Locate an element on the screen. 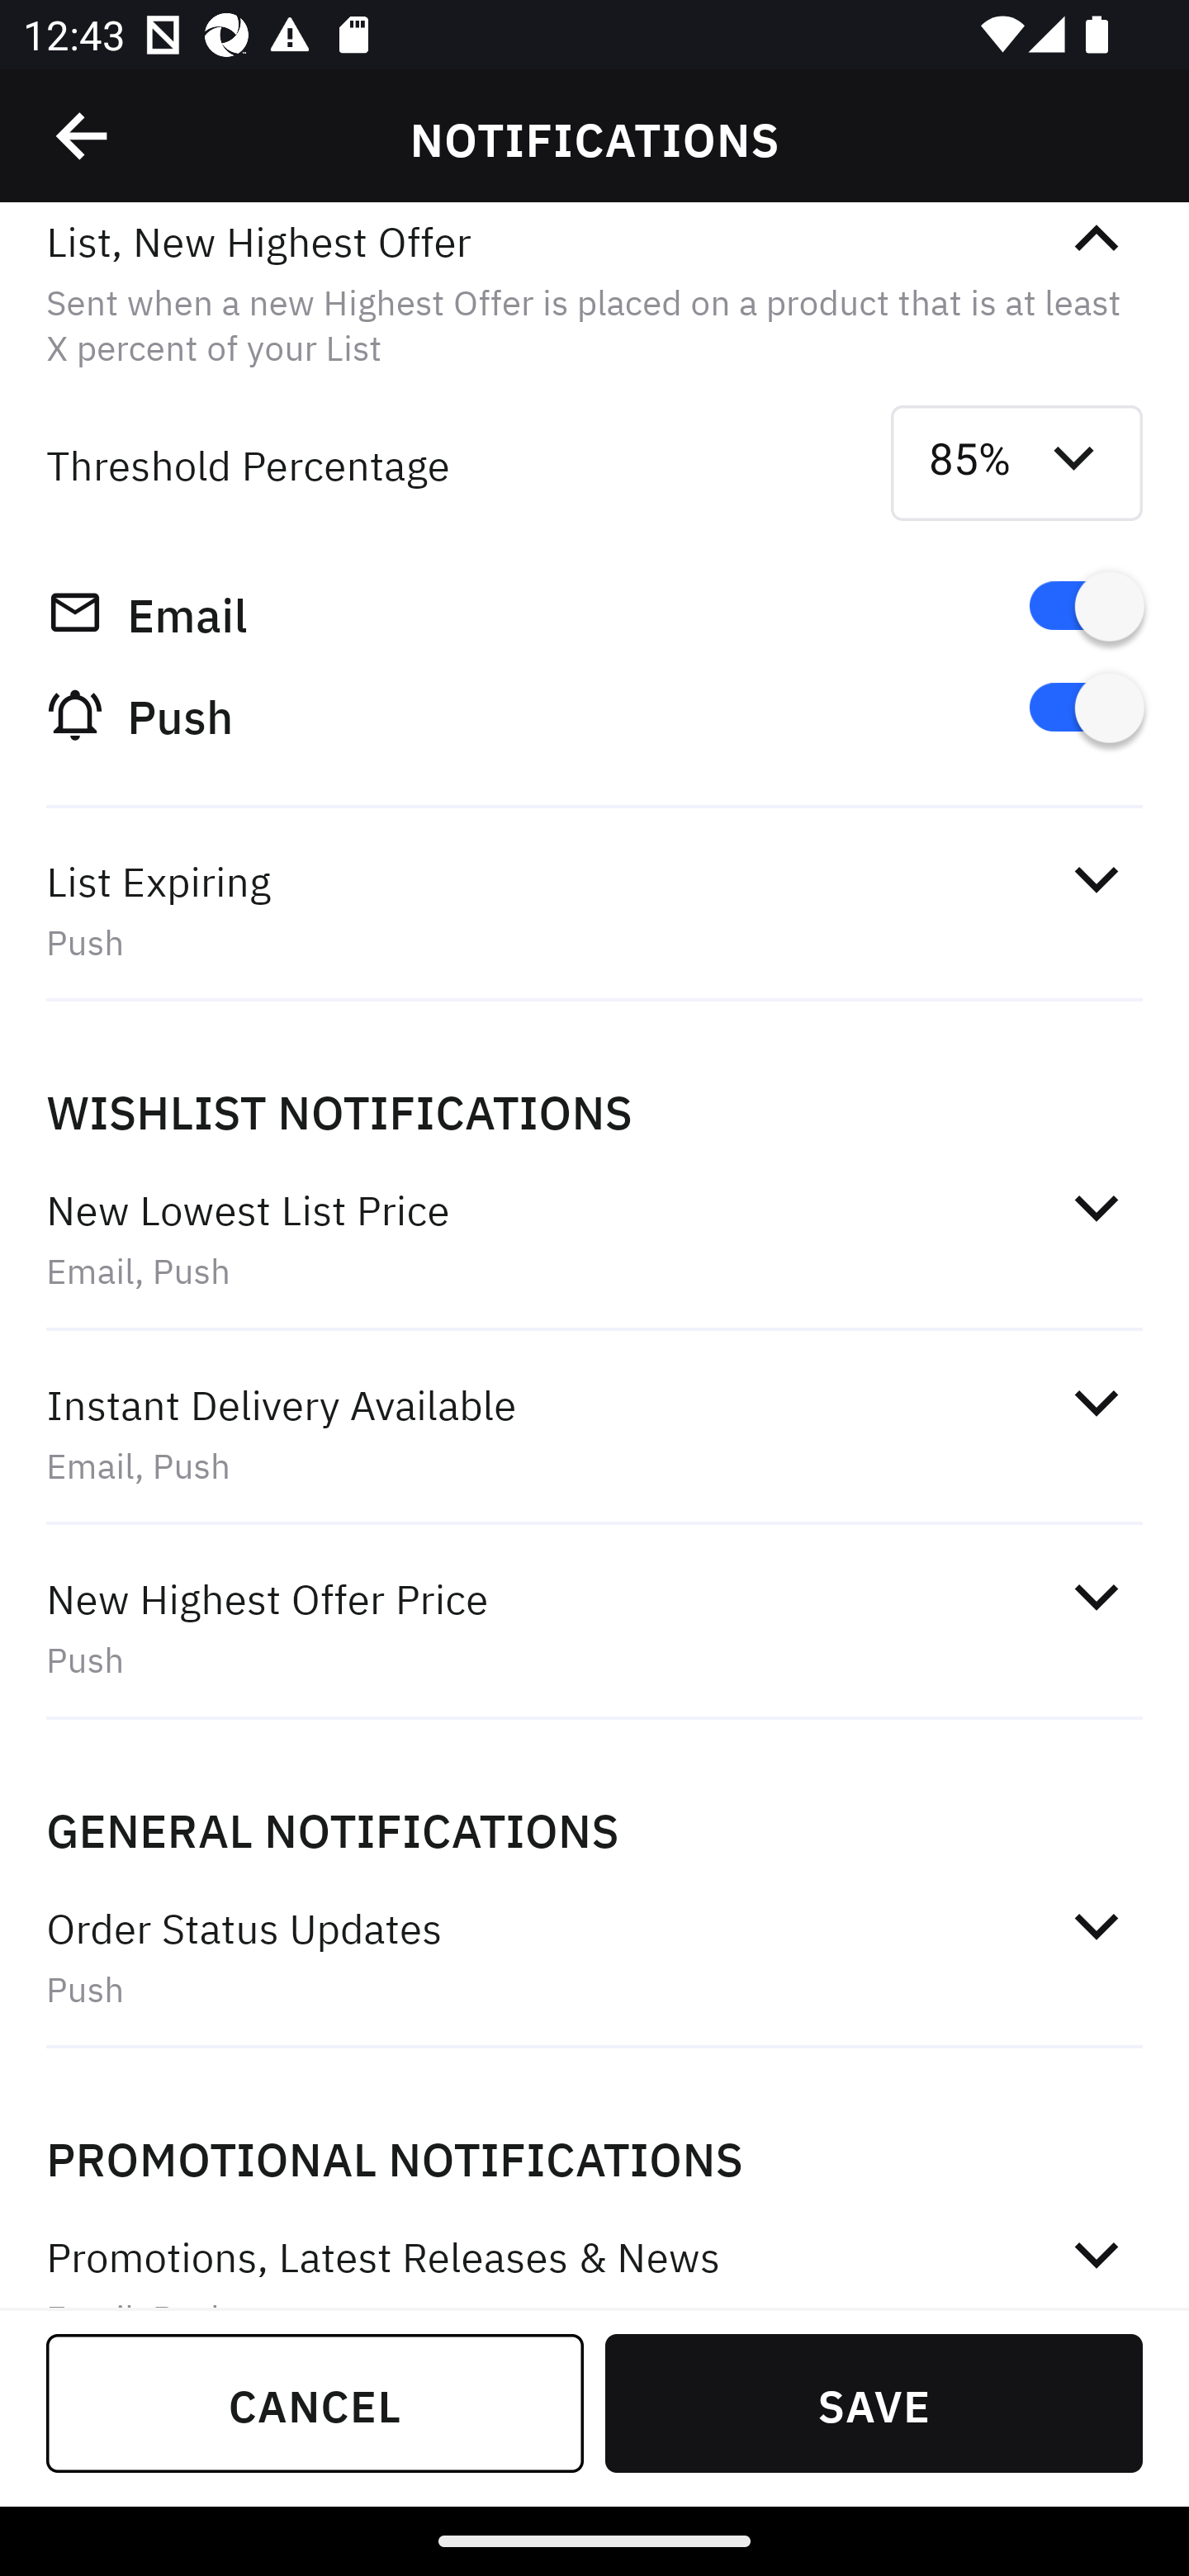 This screenshot has width=1189, height=2576. SAVE is located at coordinates (874, 2403).